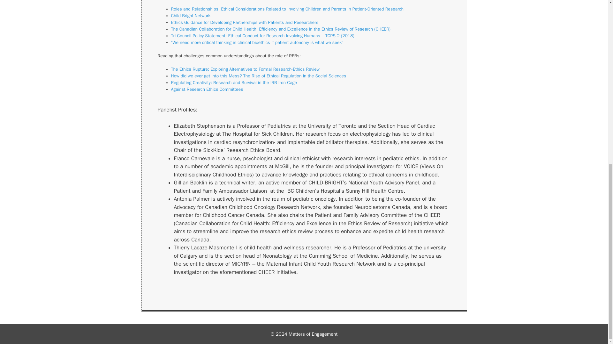  What do you see at coordinates (207, 89) in the screenshot?
I see `Against Research Ethics Committees` at bounding box center [207, 89].